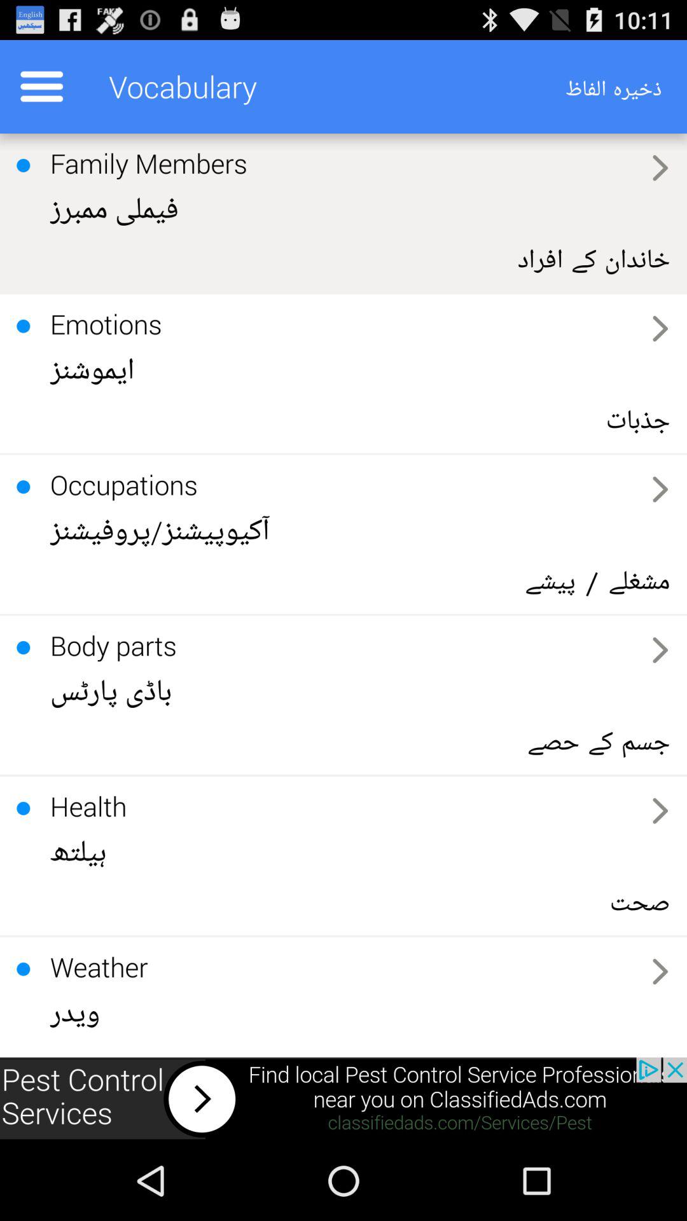 The height and width of the screenshot is (1221, 687). Describe the element at coordinates (343, 1099) in the screenshot. I see `sponsored content` at that location.